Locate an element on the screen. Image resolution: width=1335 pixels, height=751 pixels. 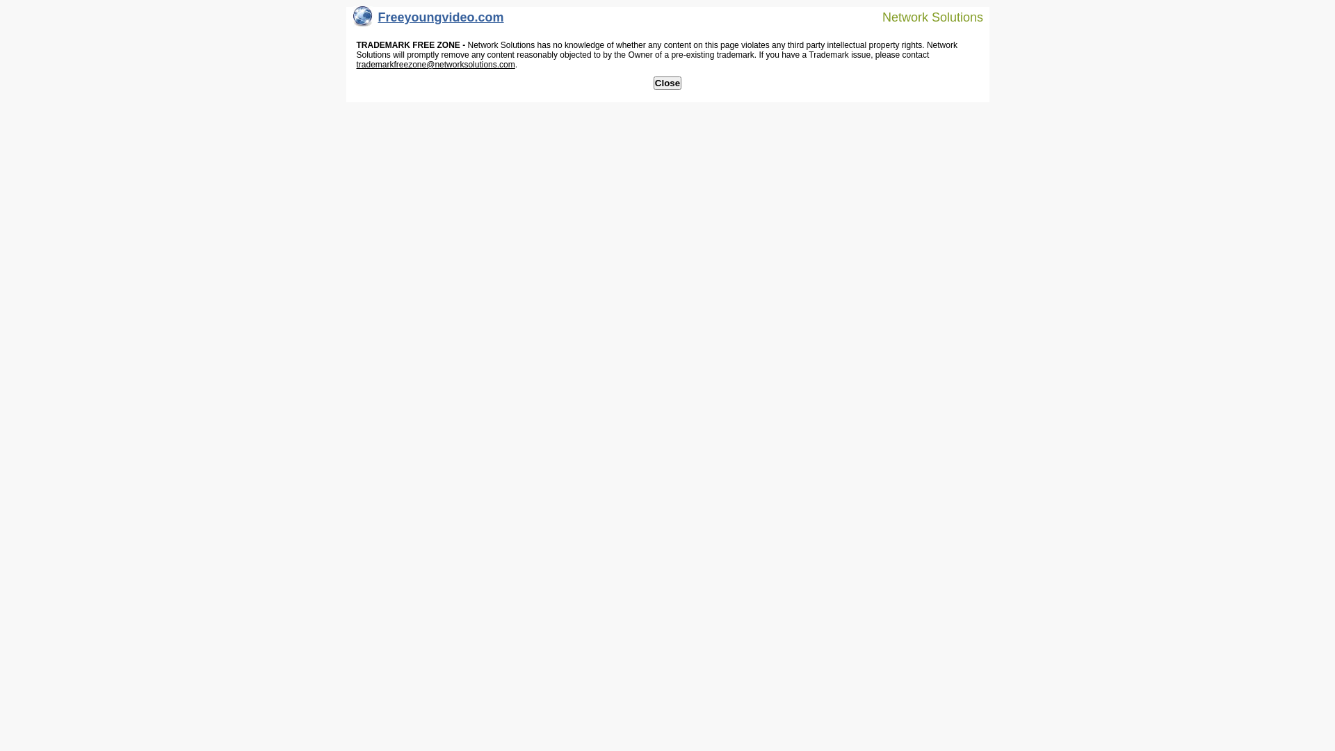
trademarkfreezone@networksolutions.com is located at coordinates (435, 65).